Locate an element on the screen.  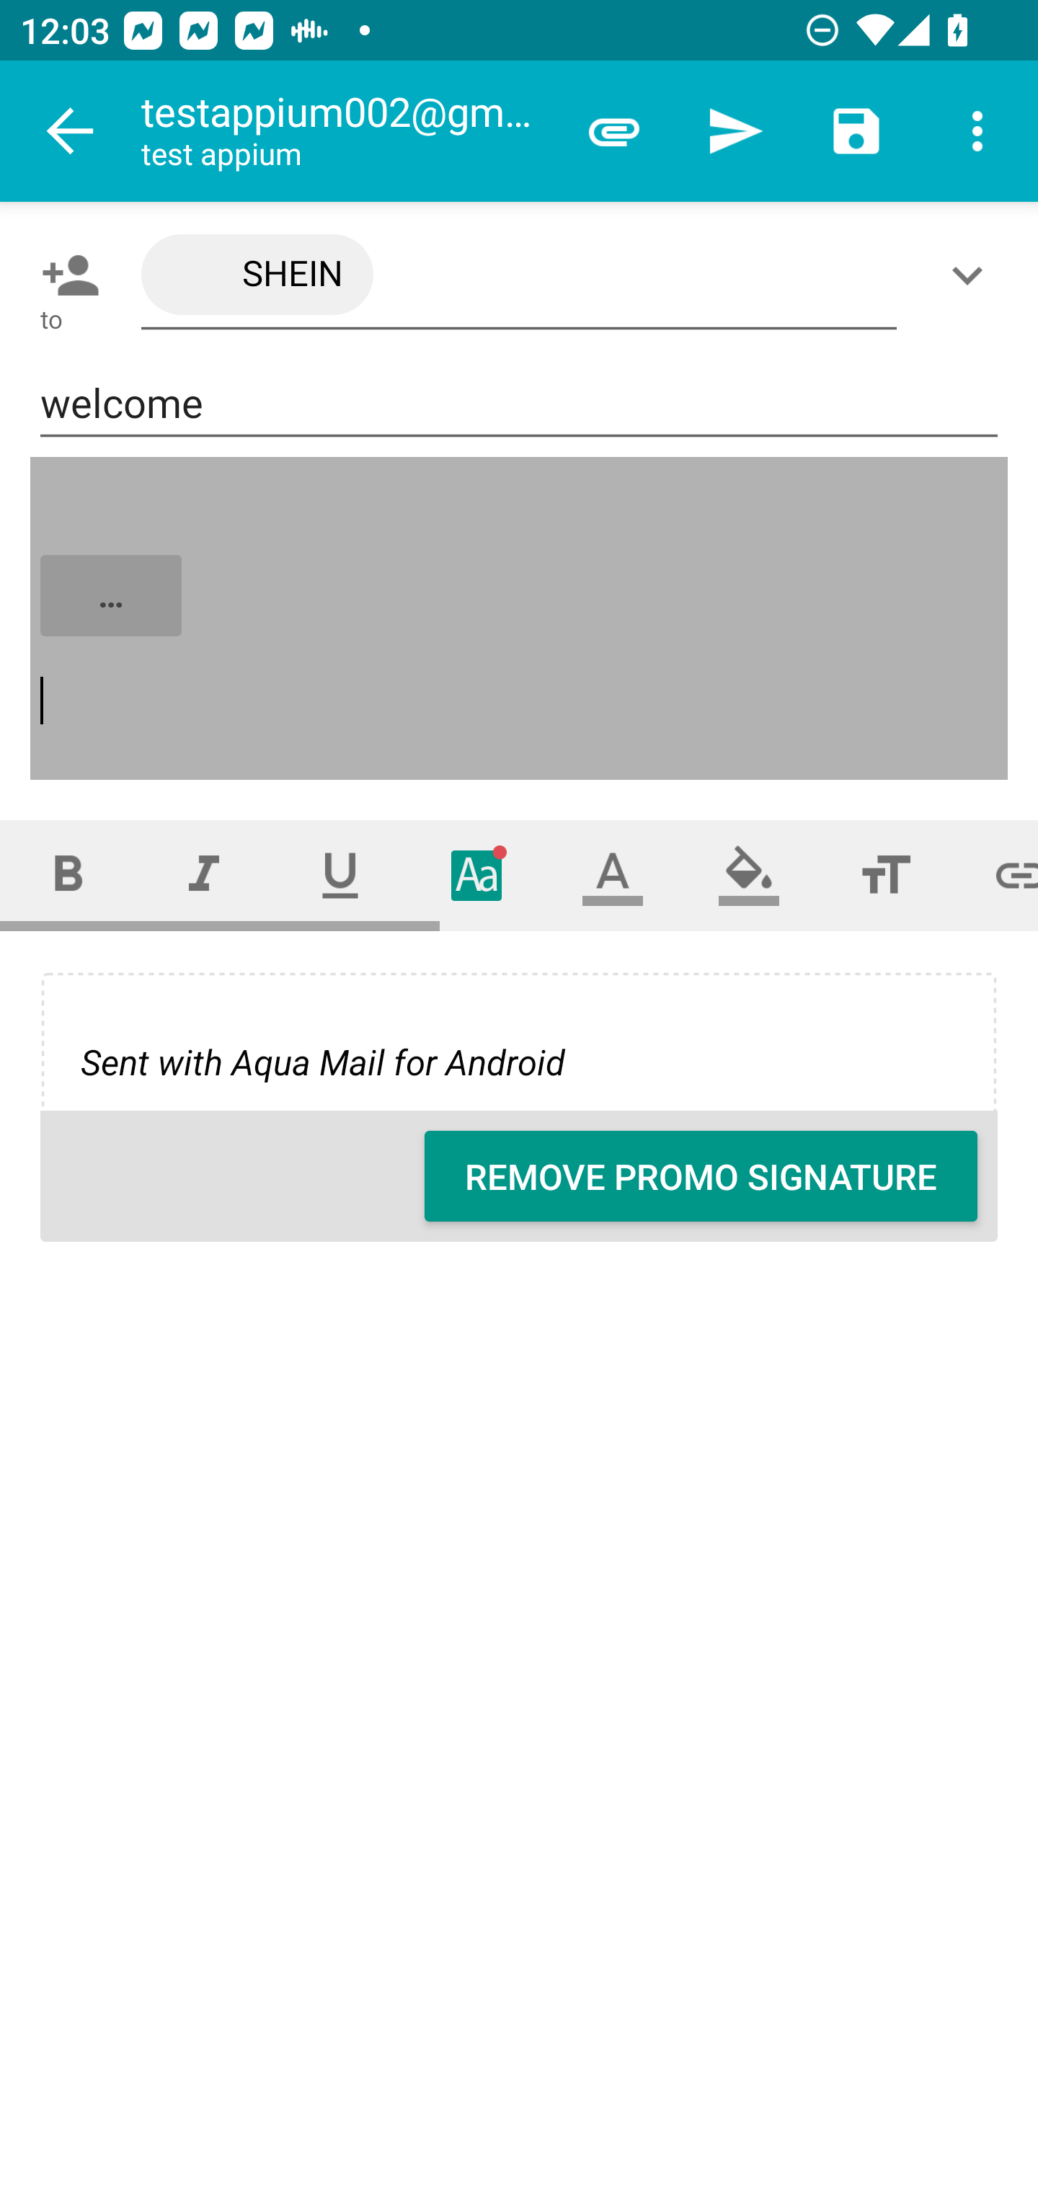
REMOVE PROMO SIGNATURE is located at coordinates (701, 1176).